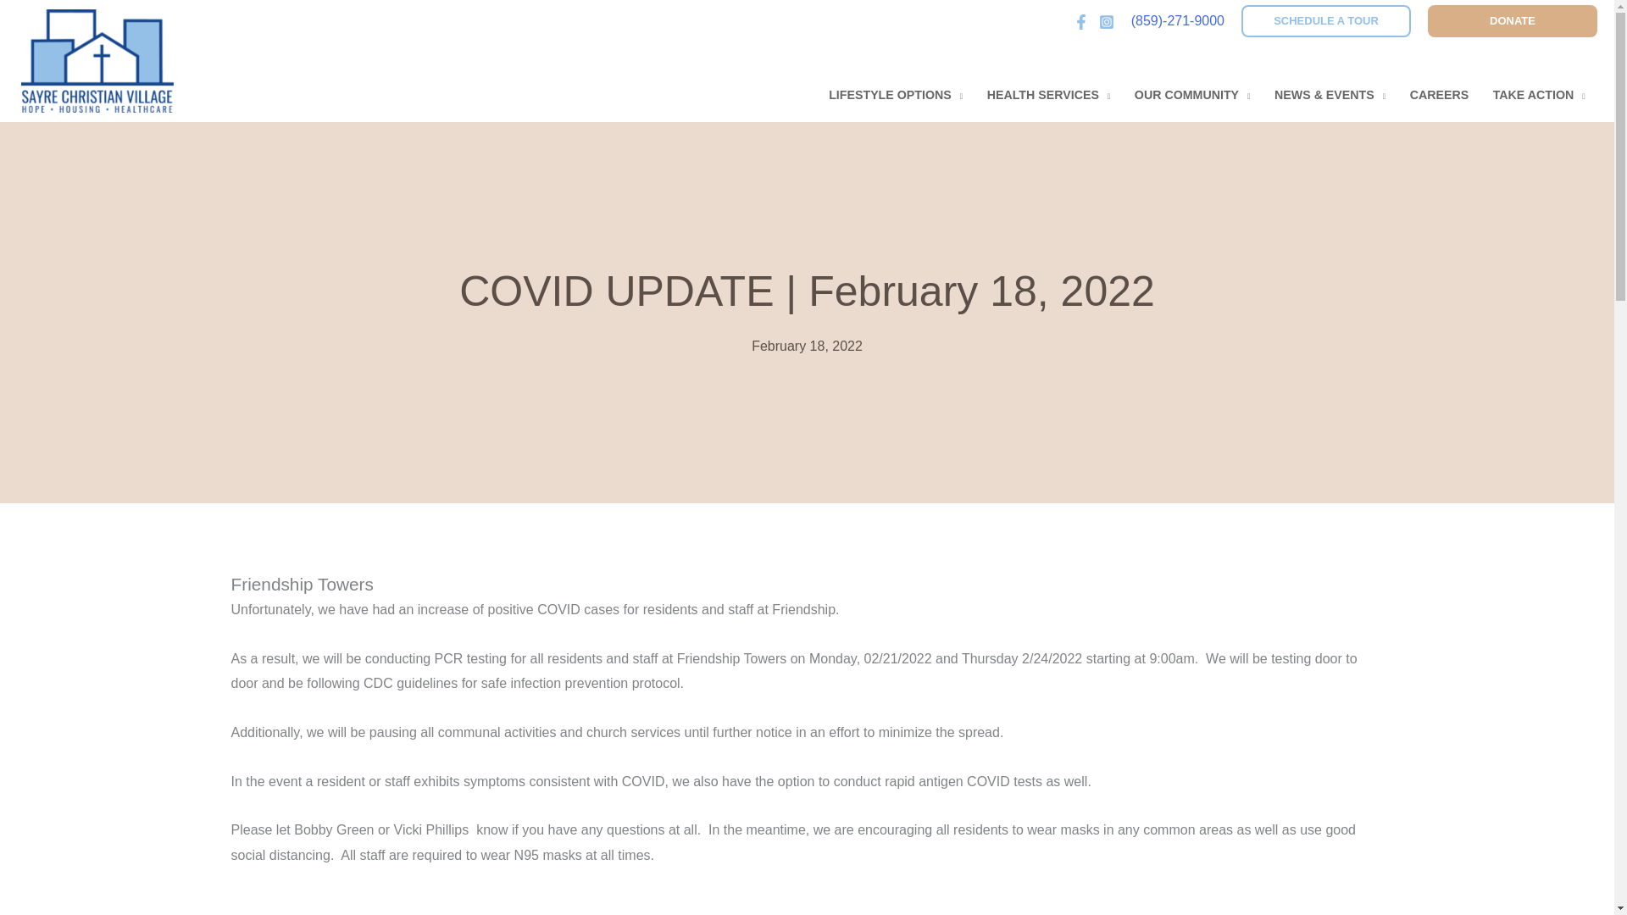 The image size is (1627, 915). What do you see at coordinates (1325, 21) in the screenshot?
I see `SCHEDULE A TOUR` at bounding box center [1325, 21].